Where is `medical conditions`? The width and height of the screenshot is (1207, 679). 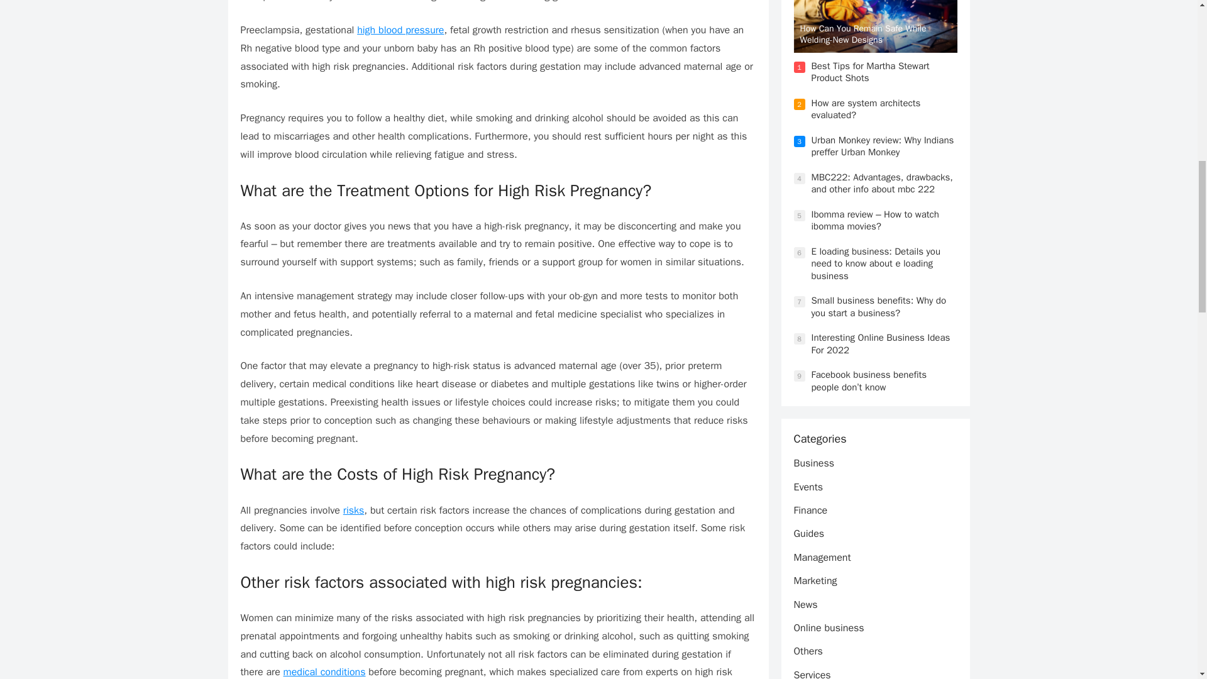
medical conditions is located at coordinates (324, 671).